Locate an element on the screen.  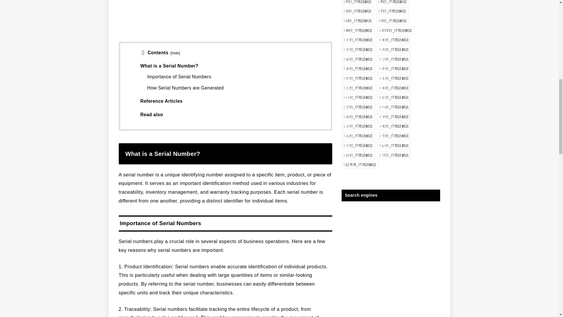
Importance of Serial Numbers is located at coordinates (179, 77).